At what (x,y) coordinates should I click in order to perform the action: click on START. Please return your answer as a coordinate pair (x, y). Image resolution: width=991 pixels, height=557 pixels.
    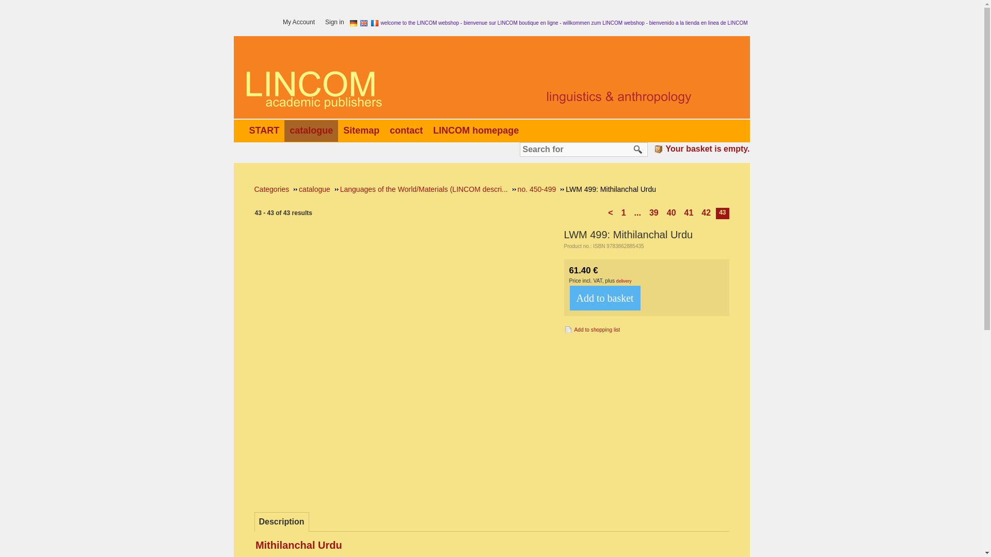
    Looking at the image, I should click on (266, 130).